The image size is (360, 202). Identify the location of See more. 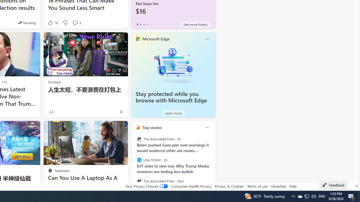
(121, 127).